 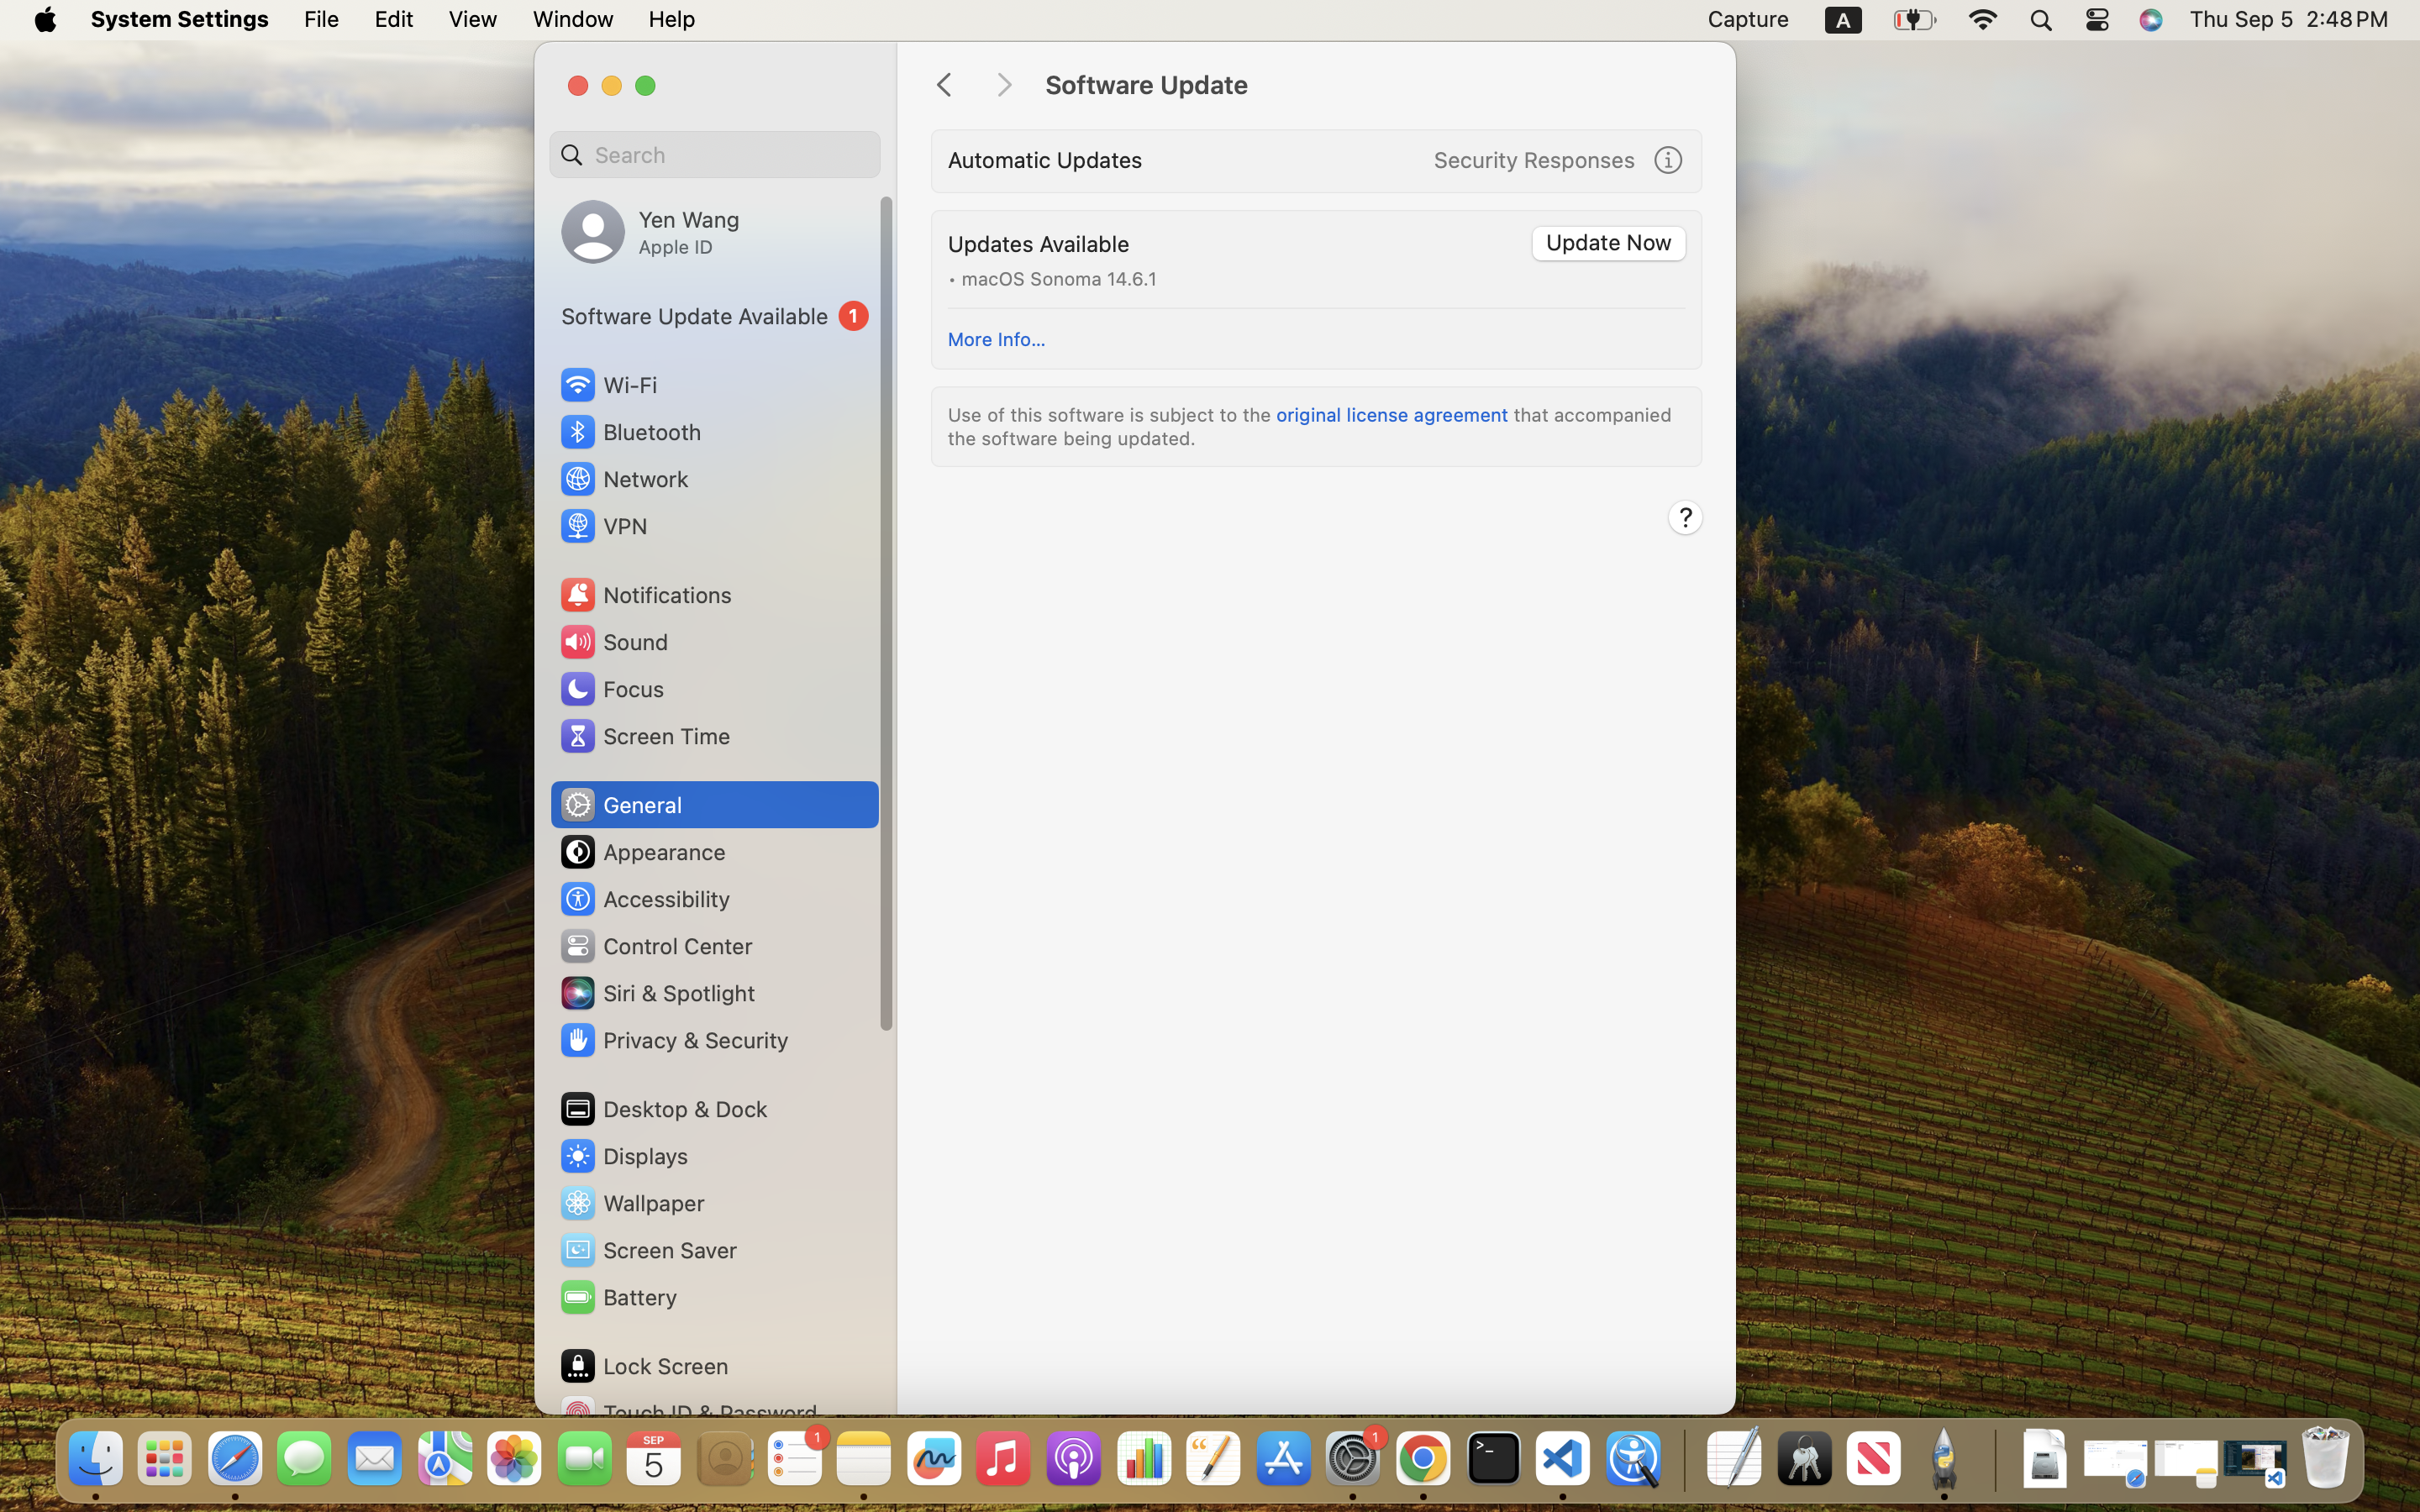 I want to click on Software Update, so click(x=1373, y=86).